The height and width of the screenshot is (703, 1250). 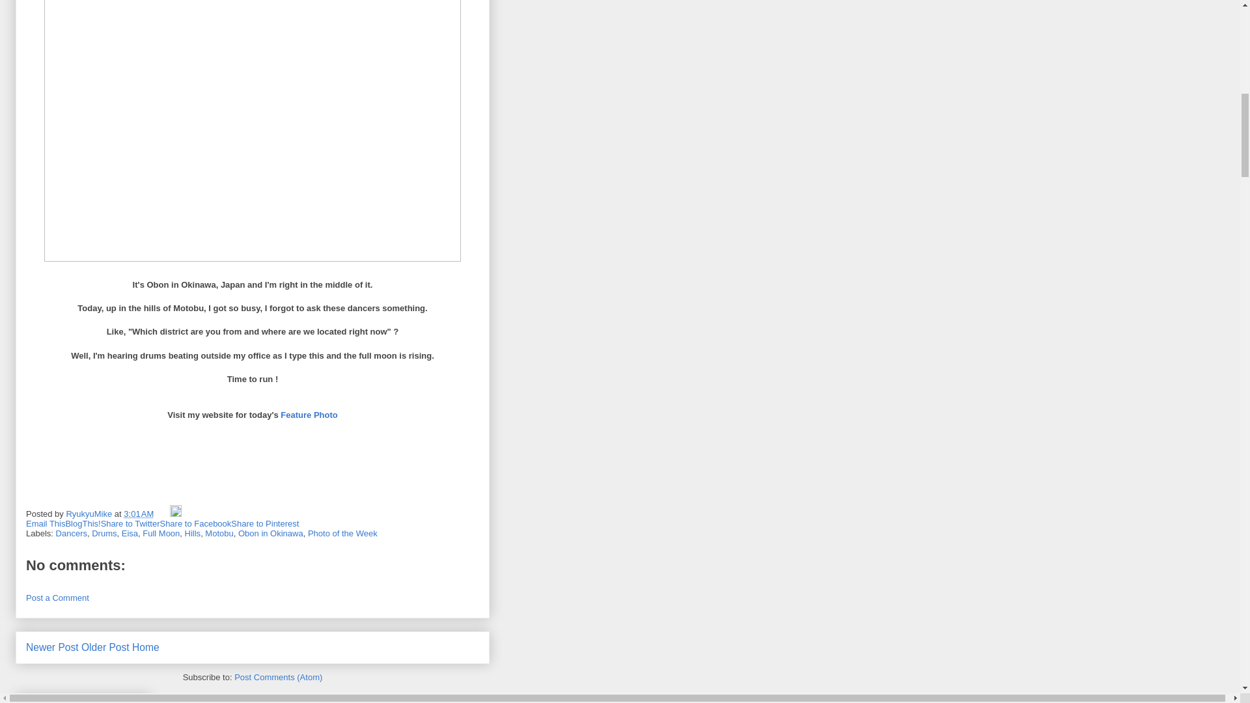 What do you see at coordinates (90, 514) in the screenshot?
I see `RyukyuMike` at bounding box center [90, 514].